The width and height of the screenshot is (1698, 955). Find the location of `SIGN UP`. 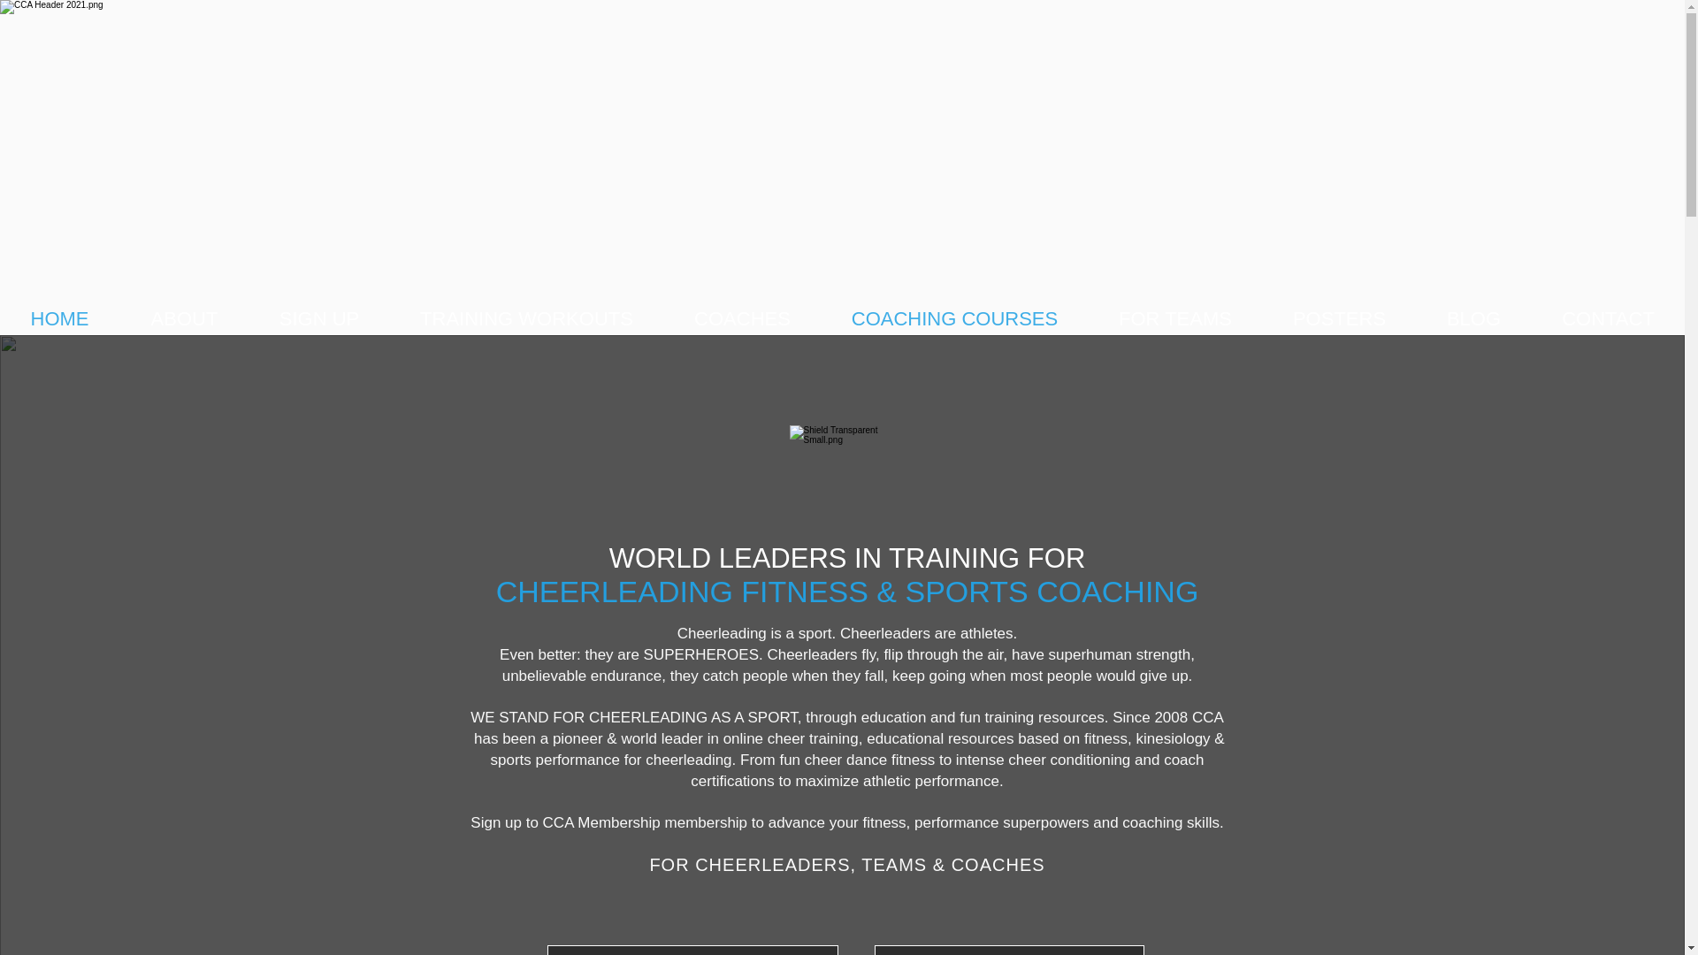

SIGN UP is located at coordinates (318, 318).